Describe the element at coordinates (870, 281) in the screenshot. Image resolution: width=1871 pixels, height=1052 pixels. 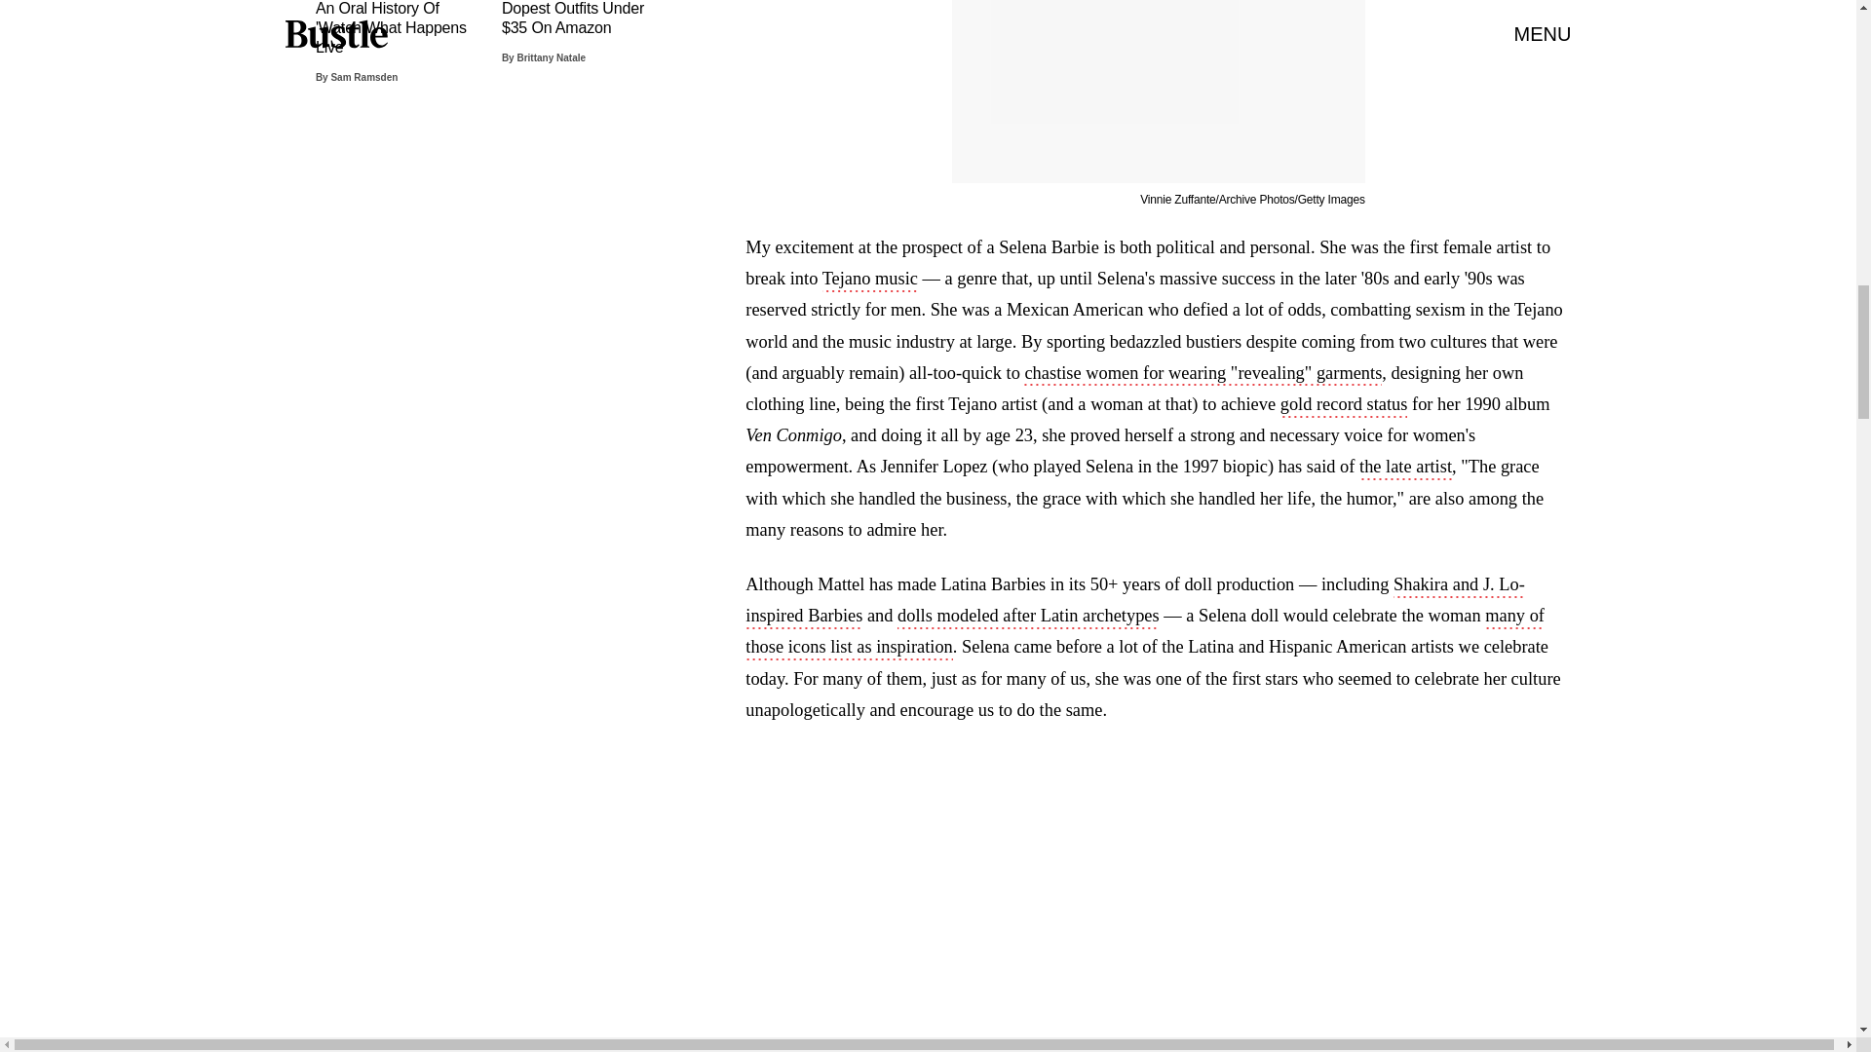
I see `Tejano music` at that location.